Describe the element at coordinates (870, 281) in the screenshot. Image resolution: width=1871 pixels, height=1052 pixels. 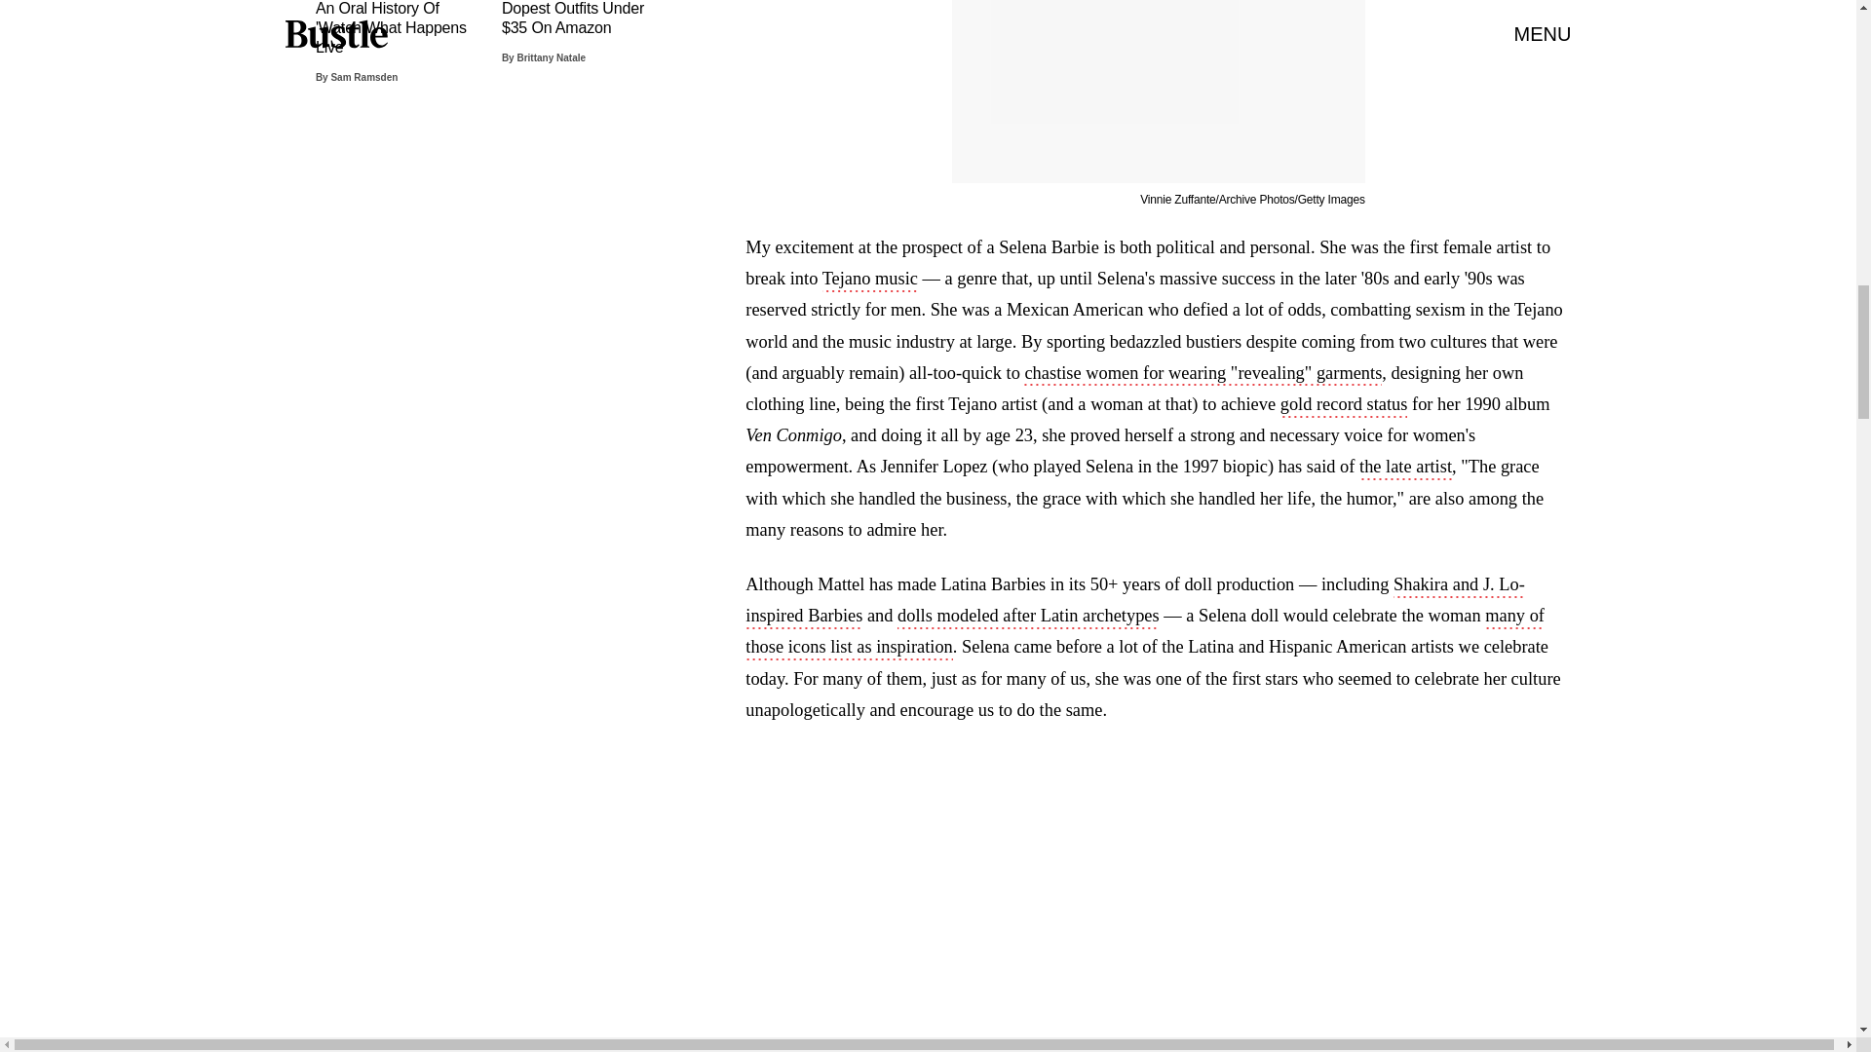
I see `Tejano music` at that location.